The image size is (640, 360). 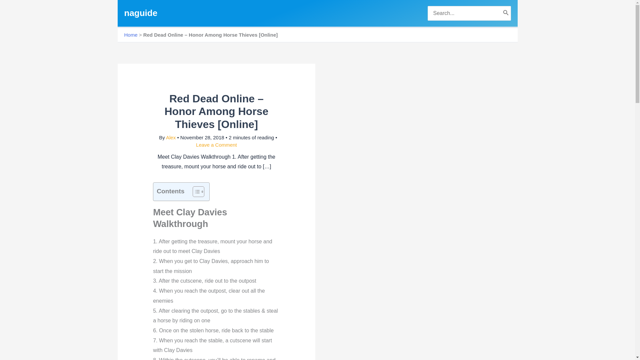 I want to click on View all posts by Alex, so click(x=171, y=137).